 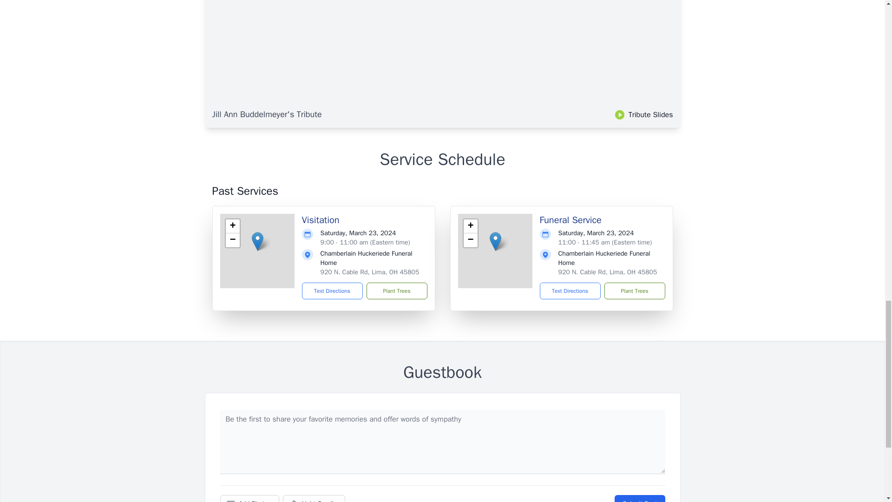 I want to click on Plant Trees, so click(x=396, y=291).